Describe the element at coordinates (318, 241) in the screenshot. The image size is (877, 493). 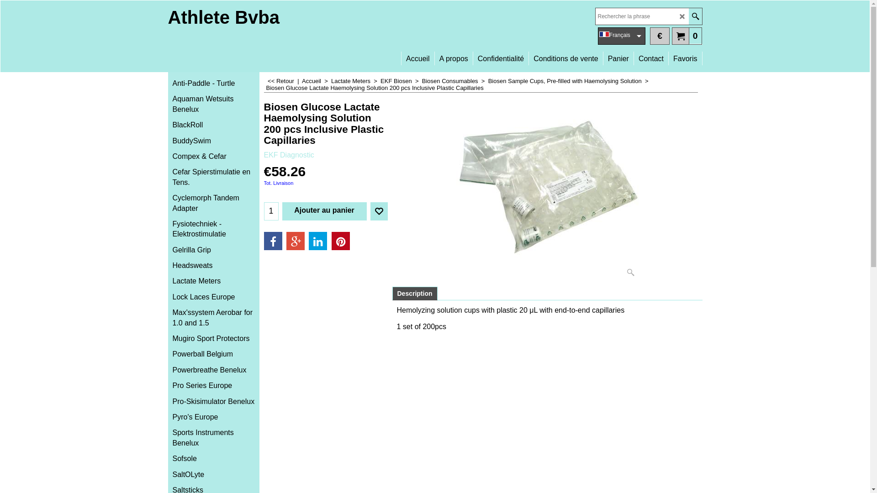
I see `LinkedIn` at that location.